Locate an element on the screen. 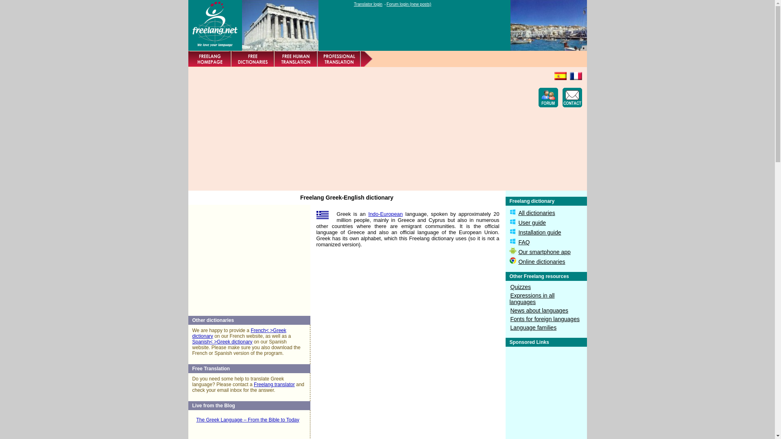 This screenshot has width=781, height=439. Installation guide is located at coordinates (539, 232).